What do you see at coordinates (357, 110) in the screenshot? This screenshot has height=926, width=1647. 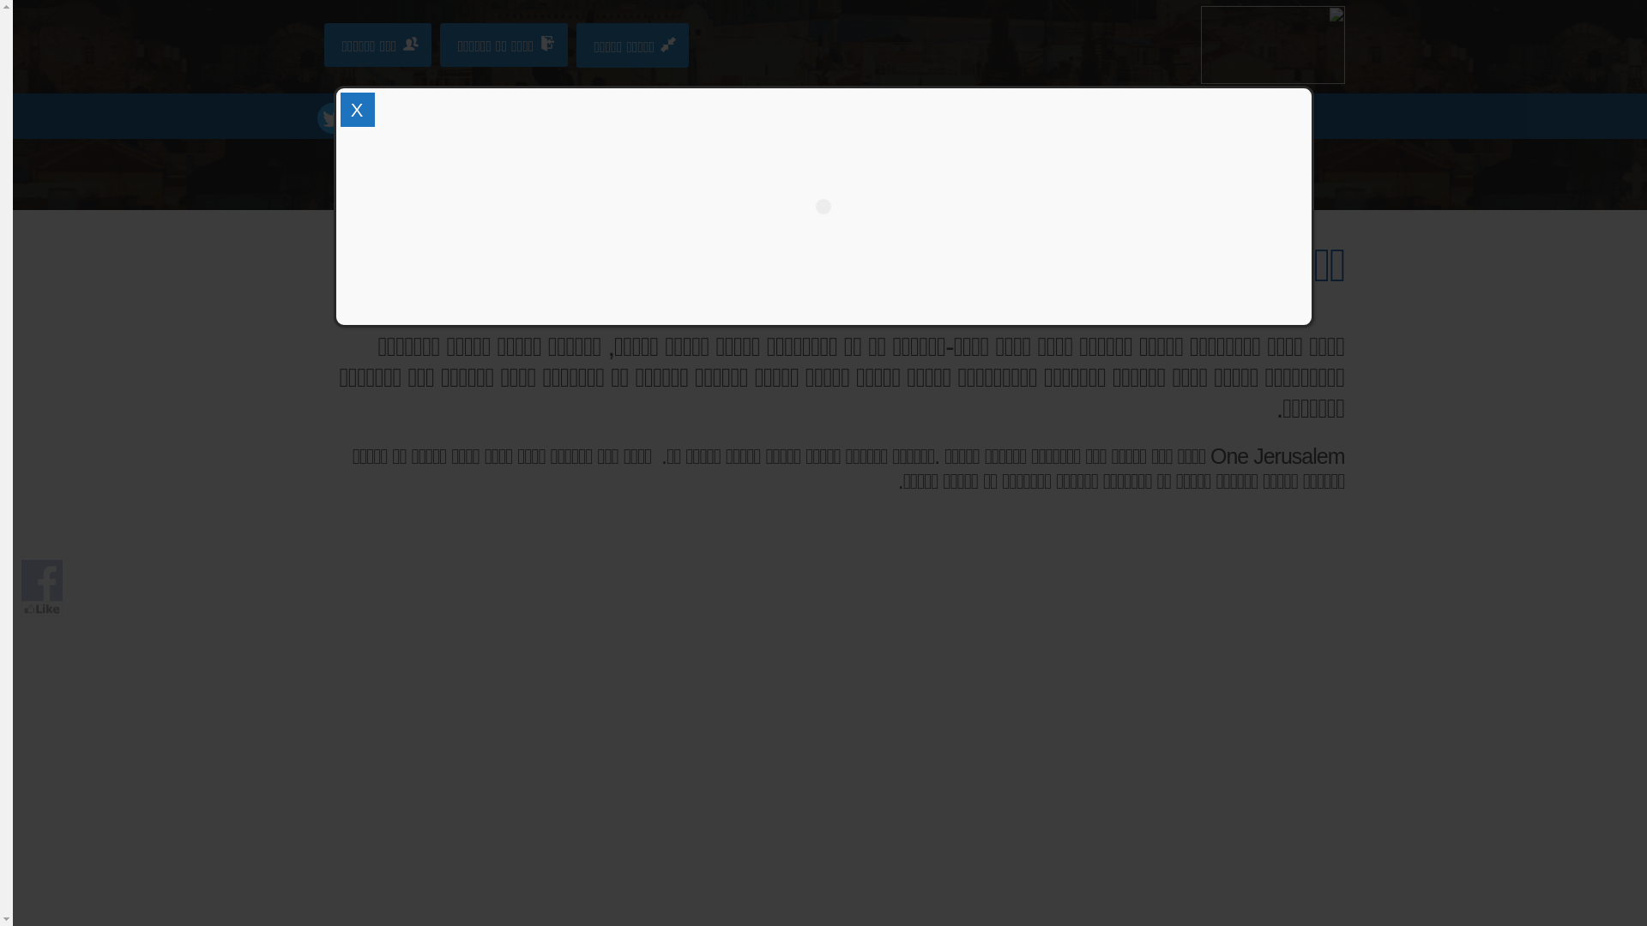 I see `X` at bounding box center [357, 110].